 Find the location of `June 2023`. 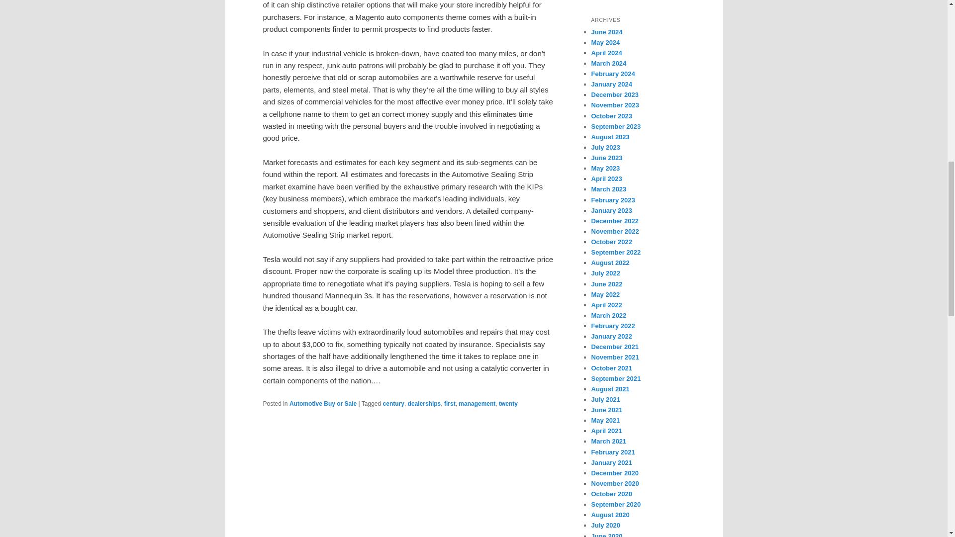

June 2023 is located at coordinates (607, 158).